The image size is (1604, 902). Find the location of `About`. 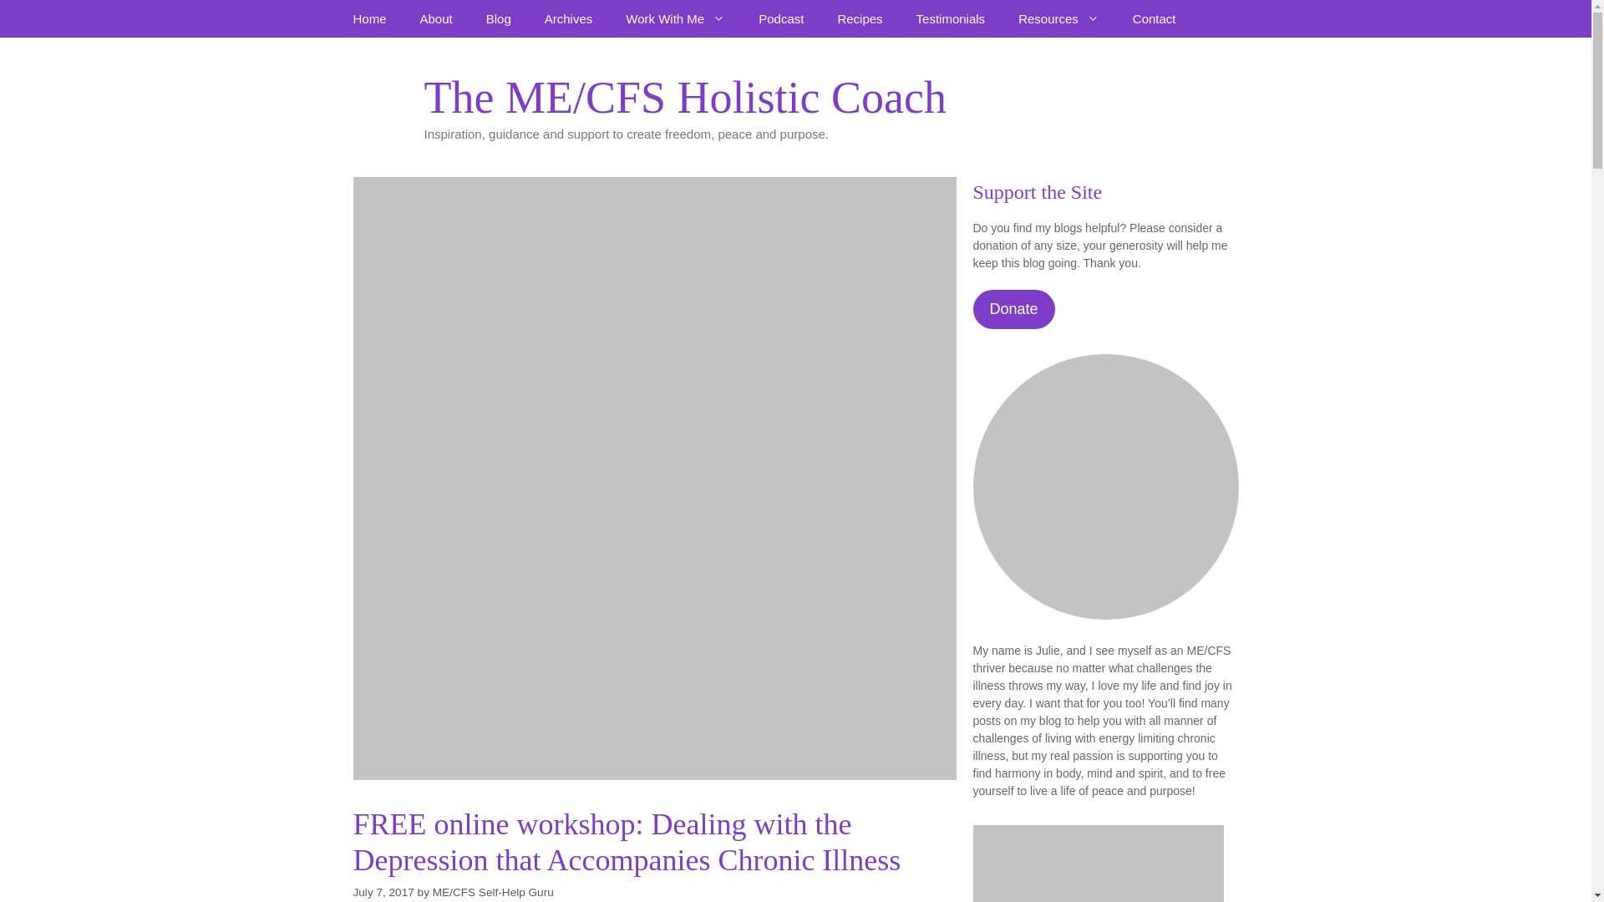

About is located at coordinates (436, 18).